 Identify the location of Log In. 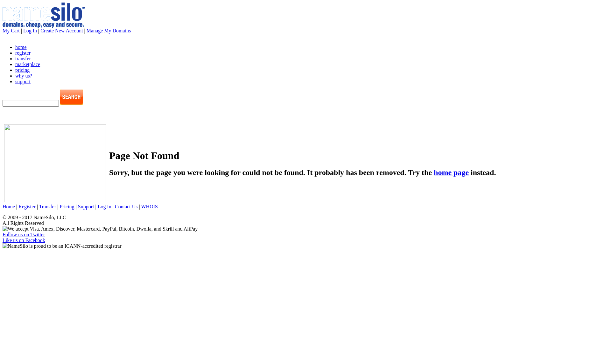
(30, 30).